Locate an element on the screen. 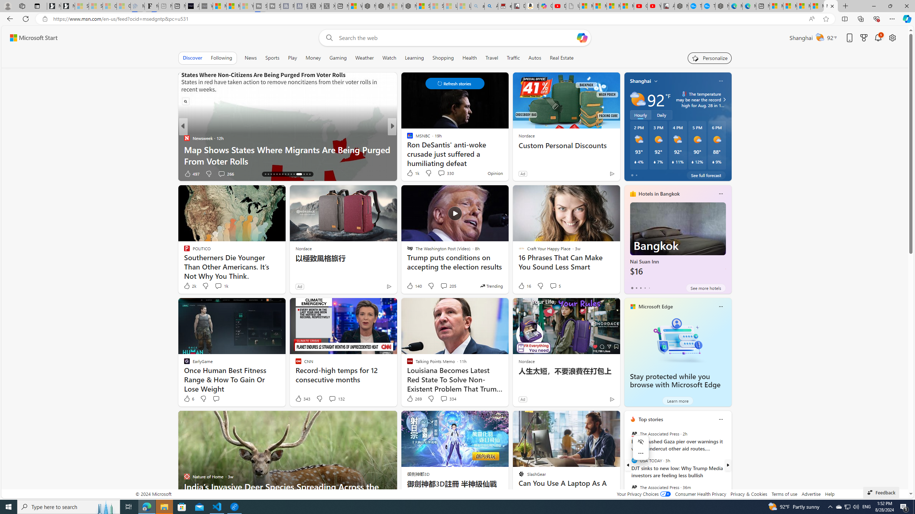  View comments 213 Comment is located at coordinates (4, 173).